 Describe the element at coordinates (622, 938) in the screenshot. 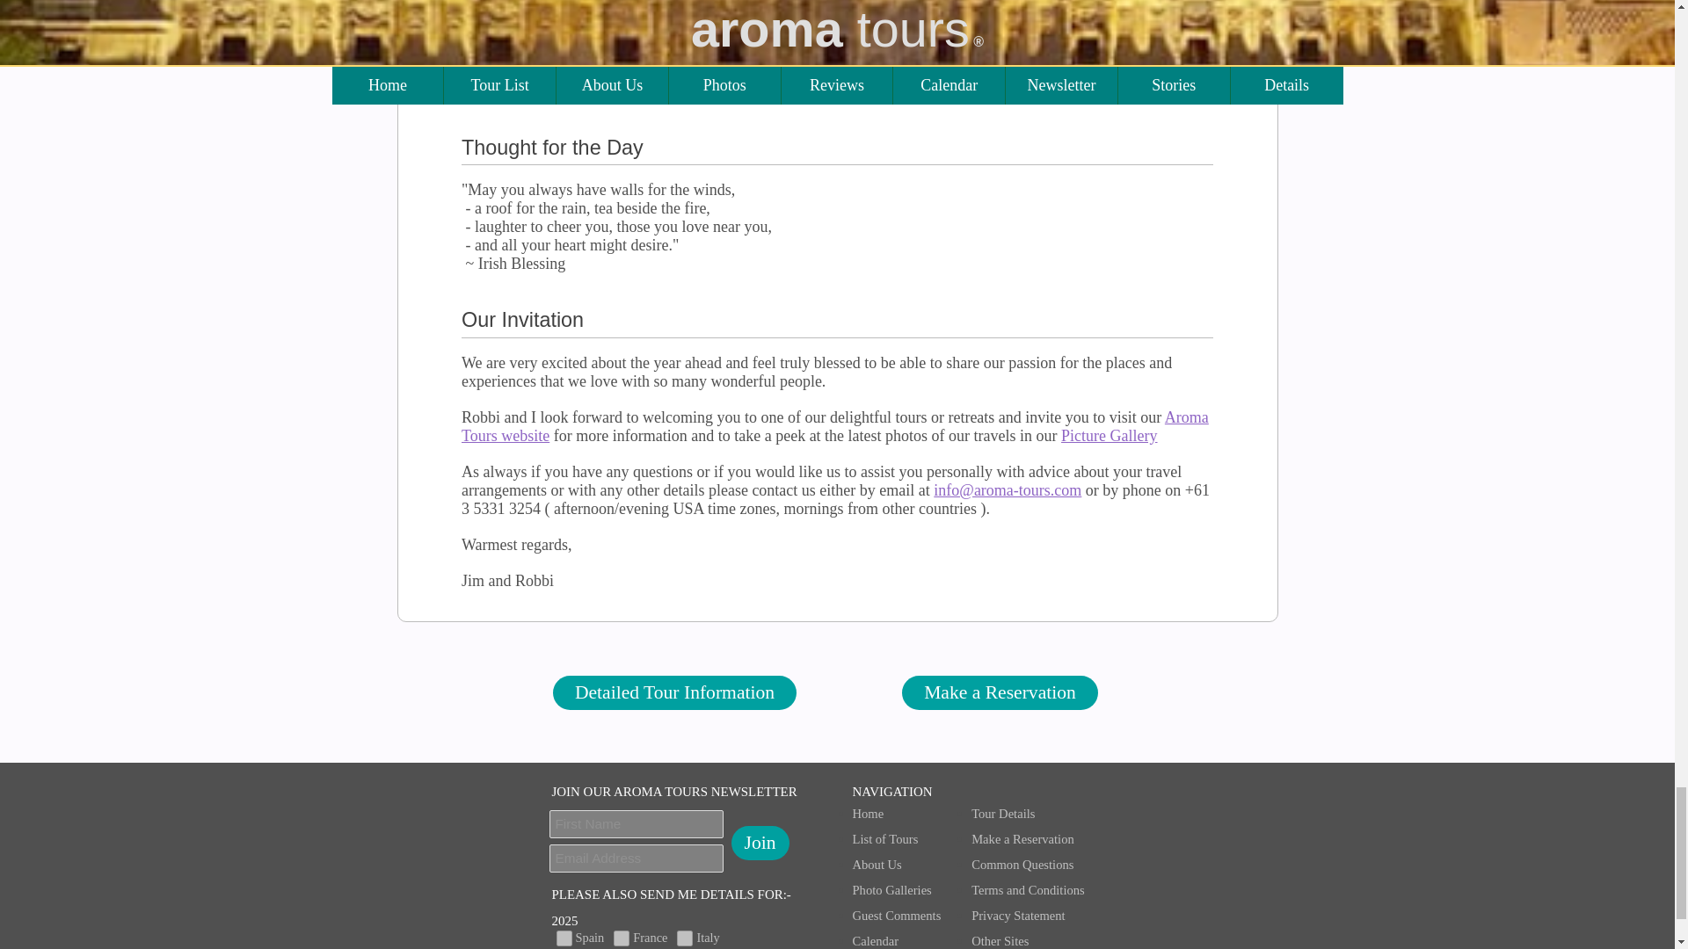

I see `france25` at that location.